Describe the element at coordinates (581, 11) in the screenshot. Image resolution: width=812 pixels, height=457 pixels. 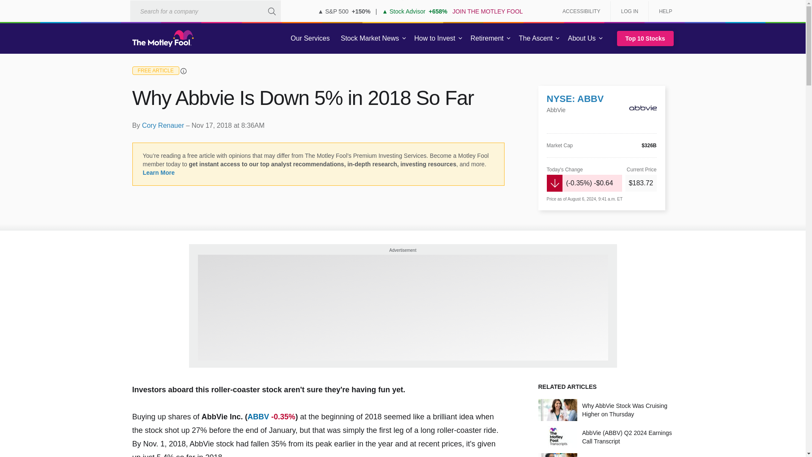
I see `ACCESSIBILITY` at that location.